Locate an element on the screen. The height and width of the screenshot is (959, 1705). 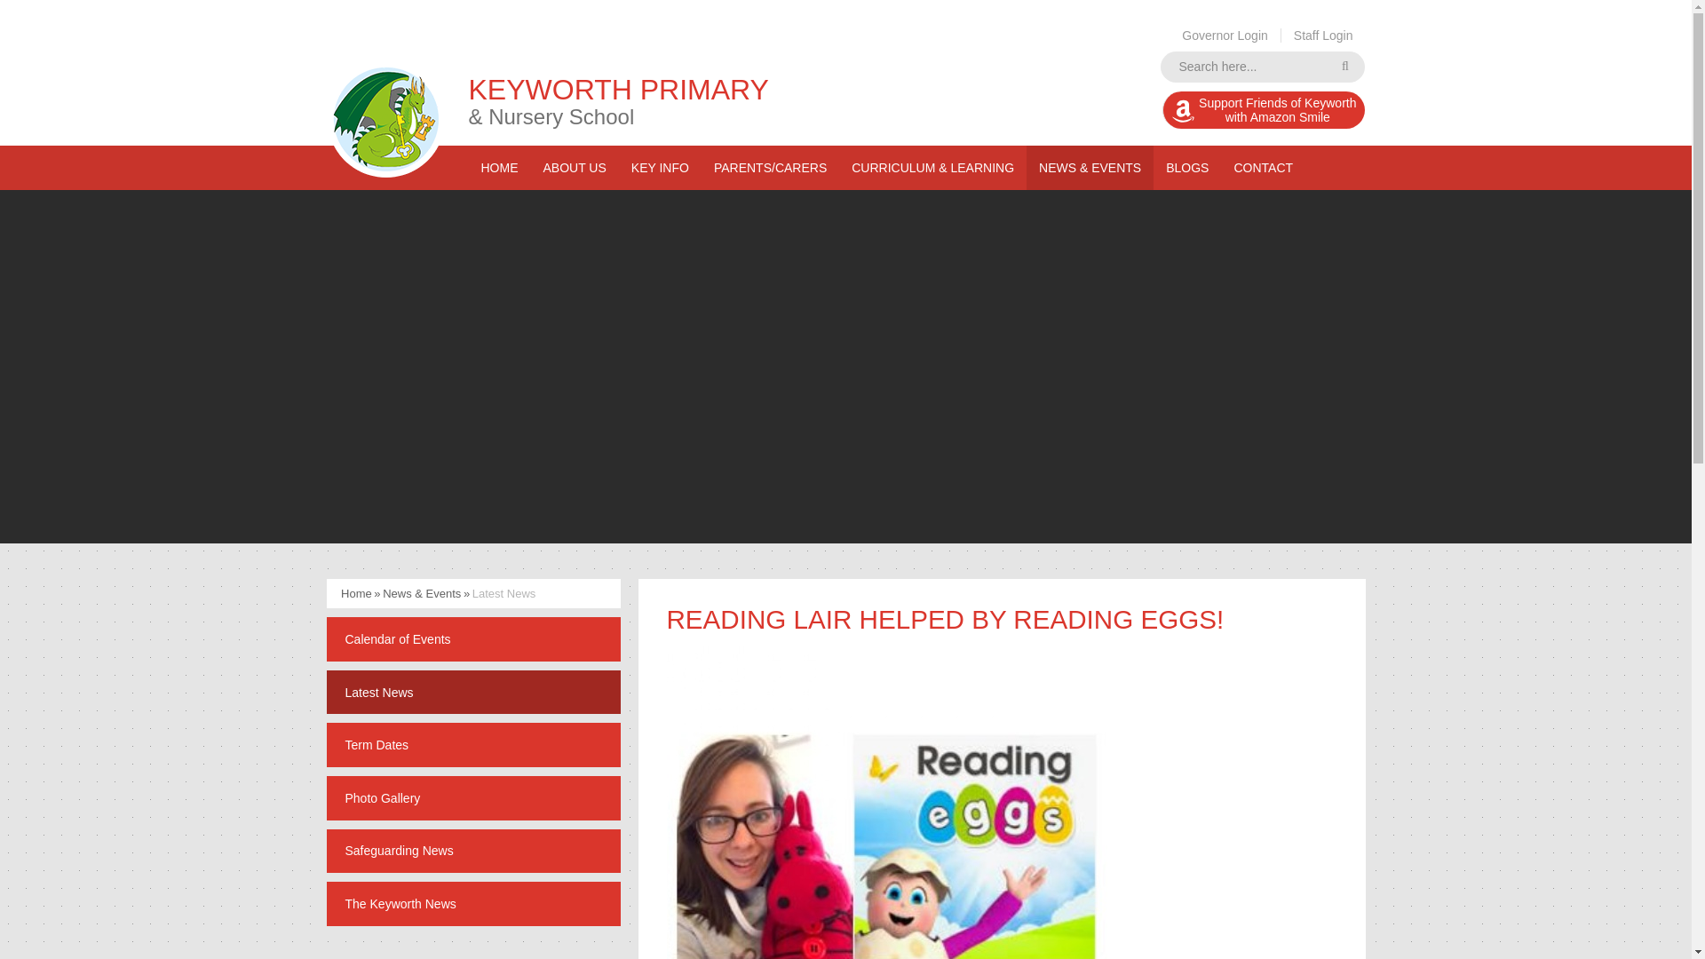
Staff Login is located at coordinates (1323, 36).